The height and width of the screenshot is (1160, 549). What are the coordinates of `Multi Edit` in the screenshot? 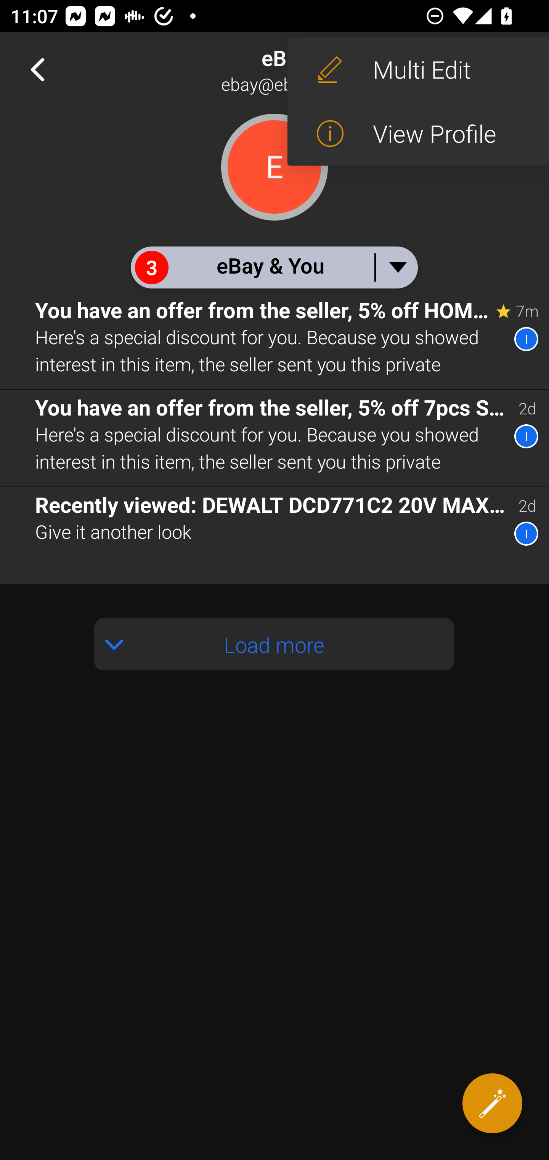 It's located at (418, 69).